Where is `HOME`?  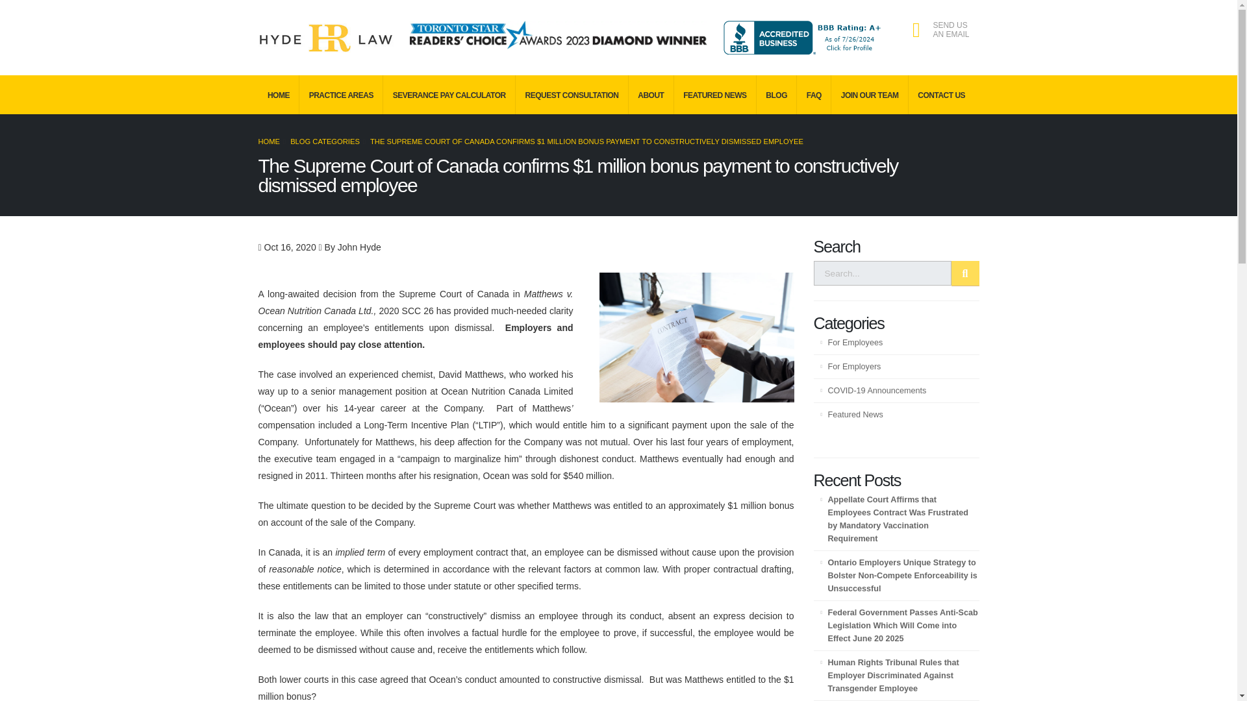
HOME is located at coordinates (279, 95).